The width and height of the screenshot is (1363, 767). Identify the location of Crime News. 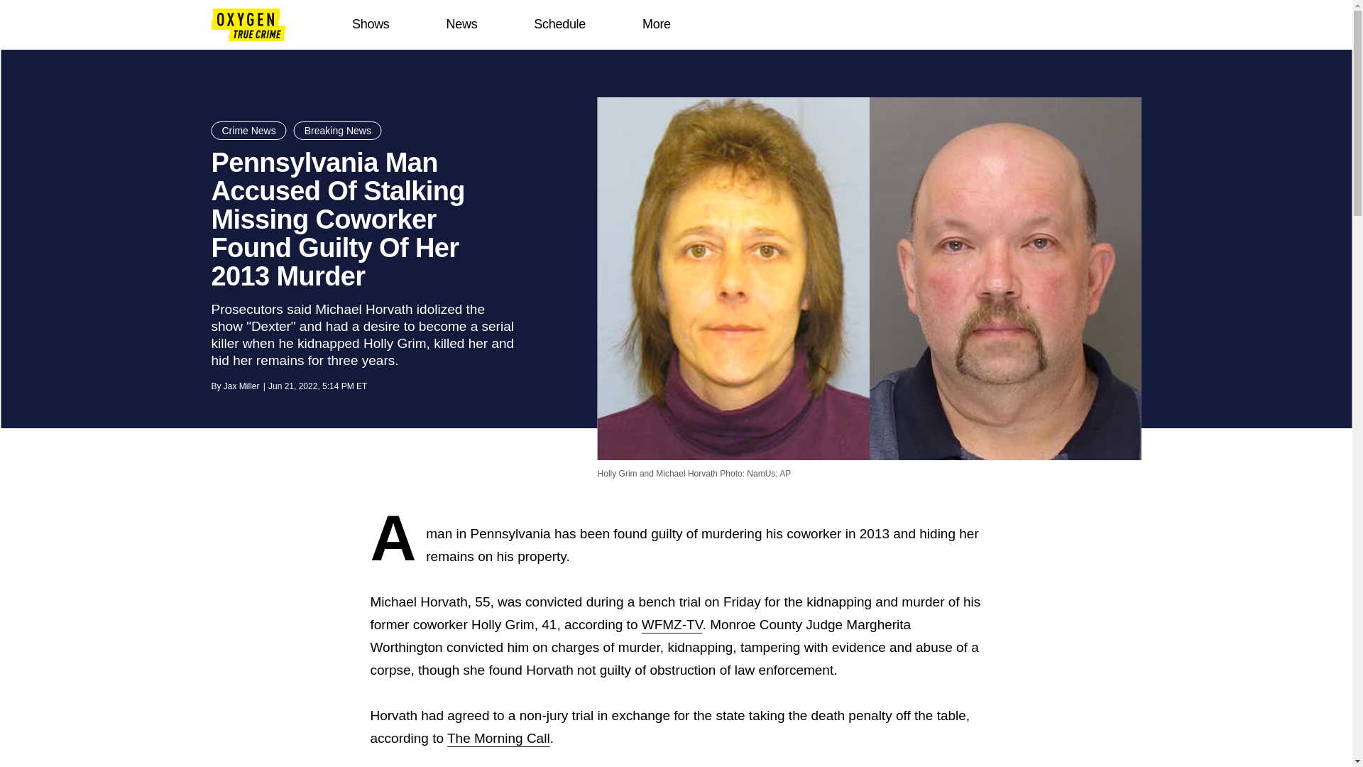
(248, 130).